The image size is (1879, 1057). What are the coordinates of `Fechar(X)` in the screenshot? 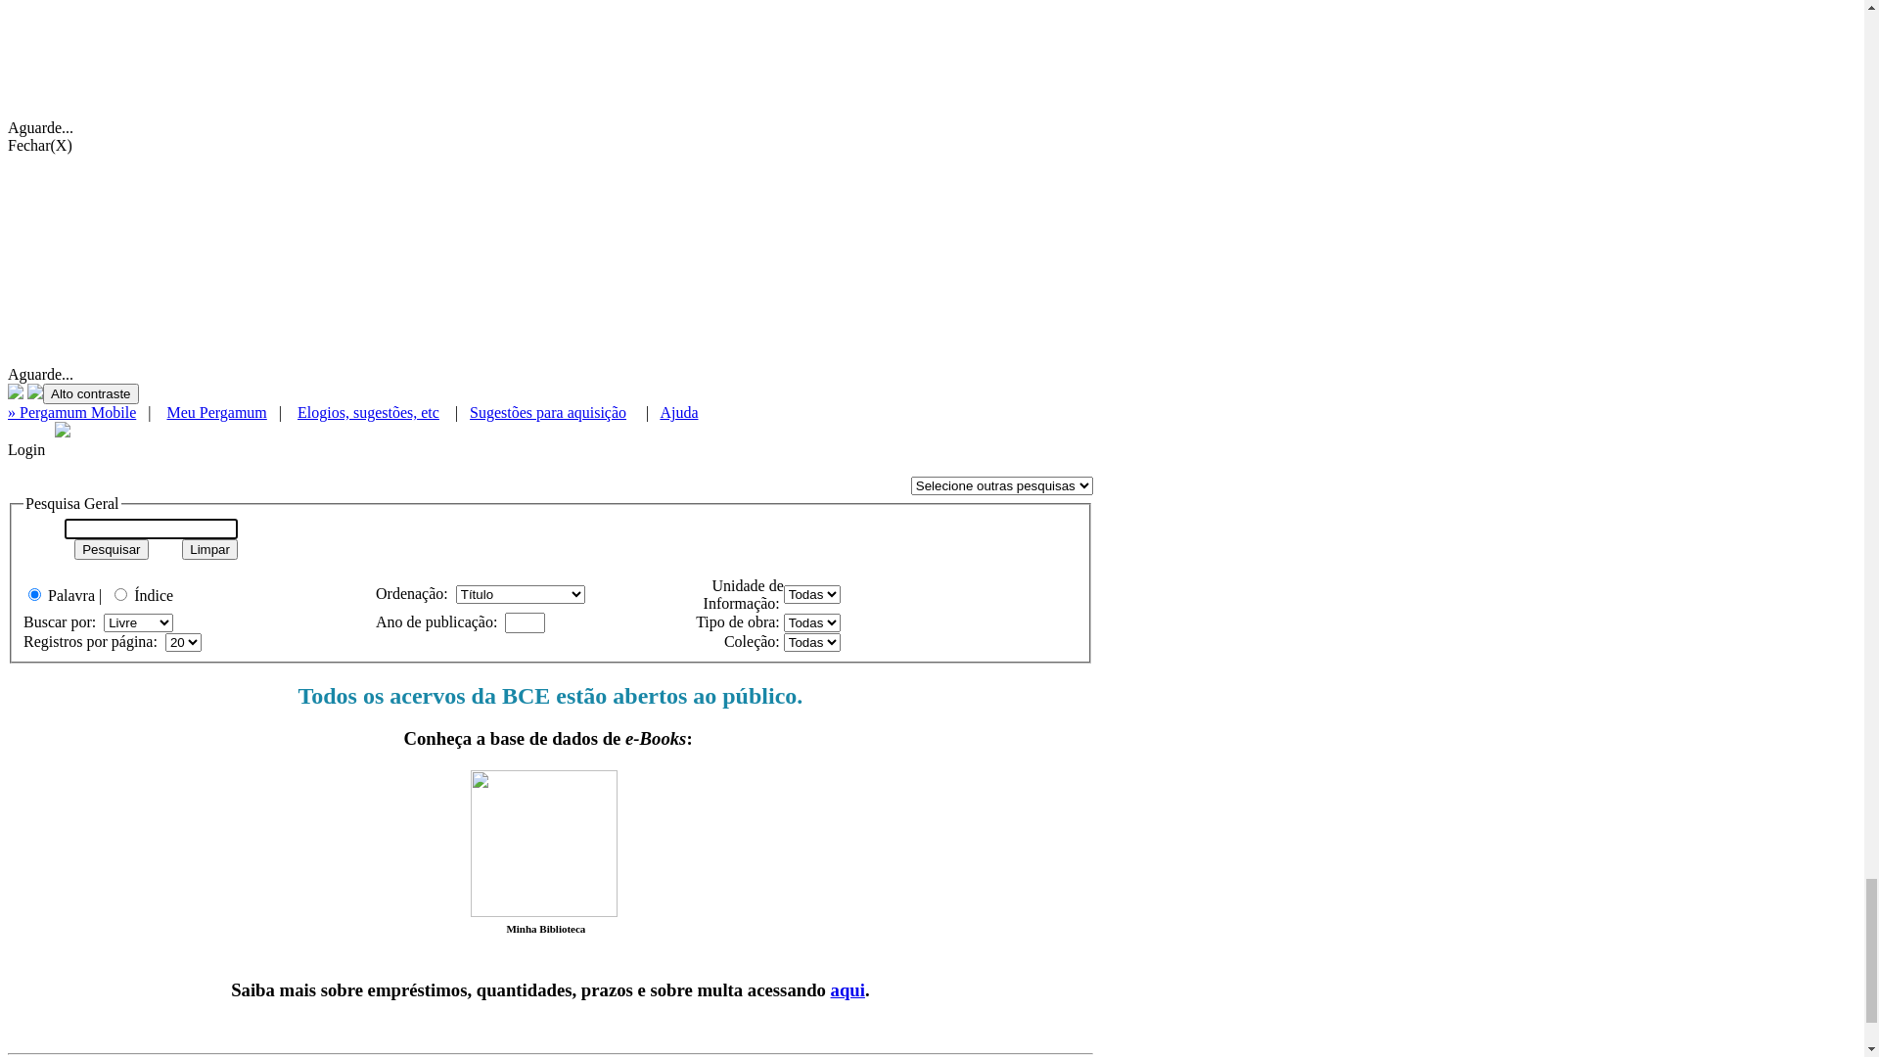 It's located at (932, 87).